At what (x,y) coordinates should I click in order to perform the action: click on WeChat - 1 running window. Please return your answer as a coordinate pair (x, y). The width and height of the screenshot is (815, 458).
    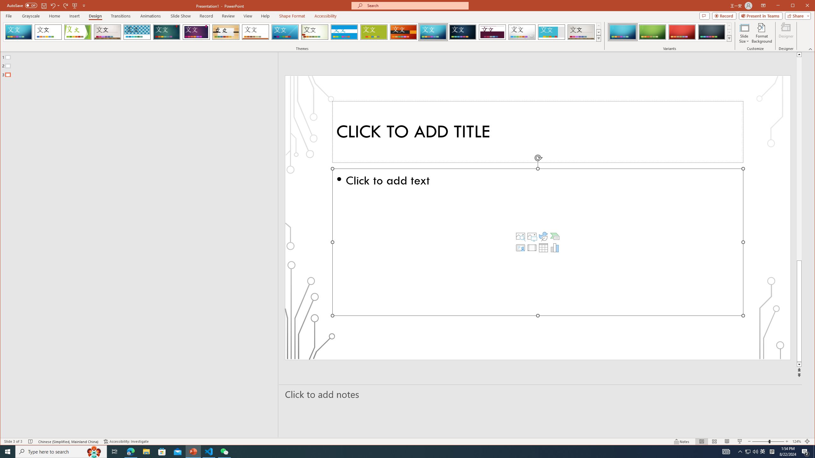
    Looking at the image, I should click on (224, 452).